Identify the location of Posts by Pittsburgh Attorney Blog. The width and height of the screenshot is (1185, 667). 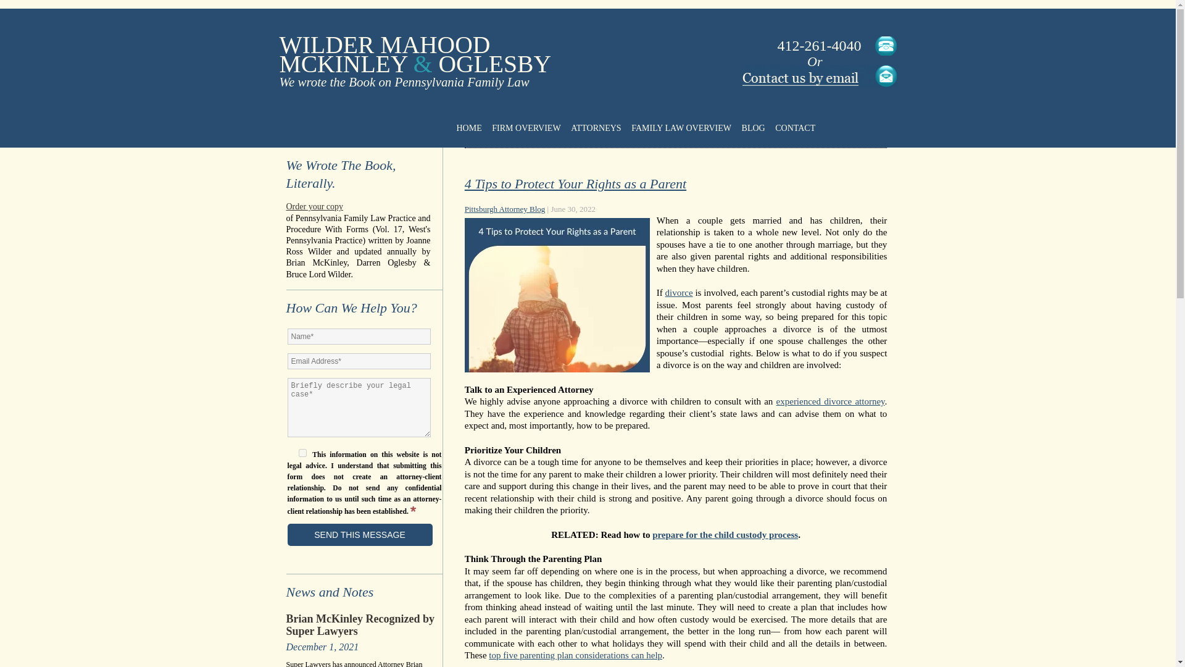
(505, 209).